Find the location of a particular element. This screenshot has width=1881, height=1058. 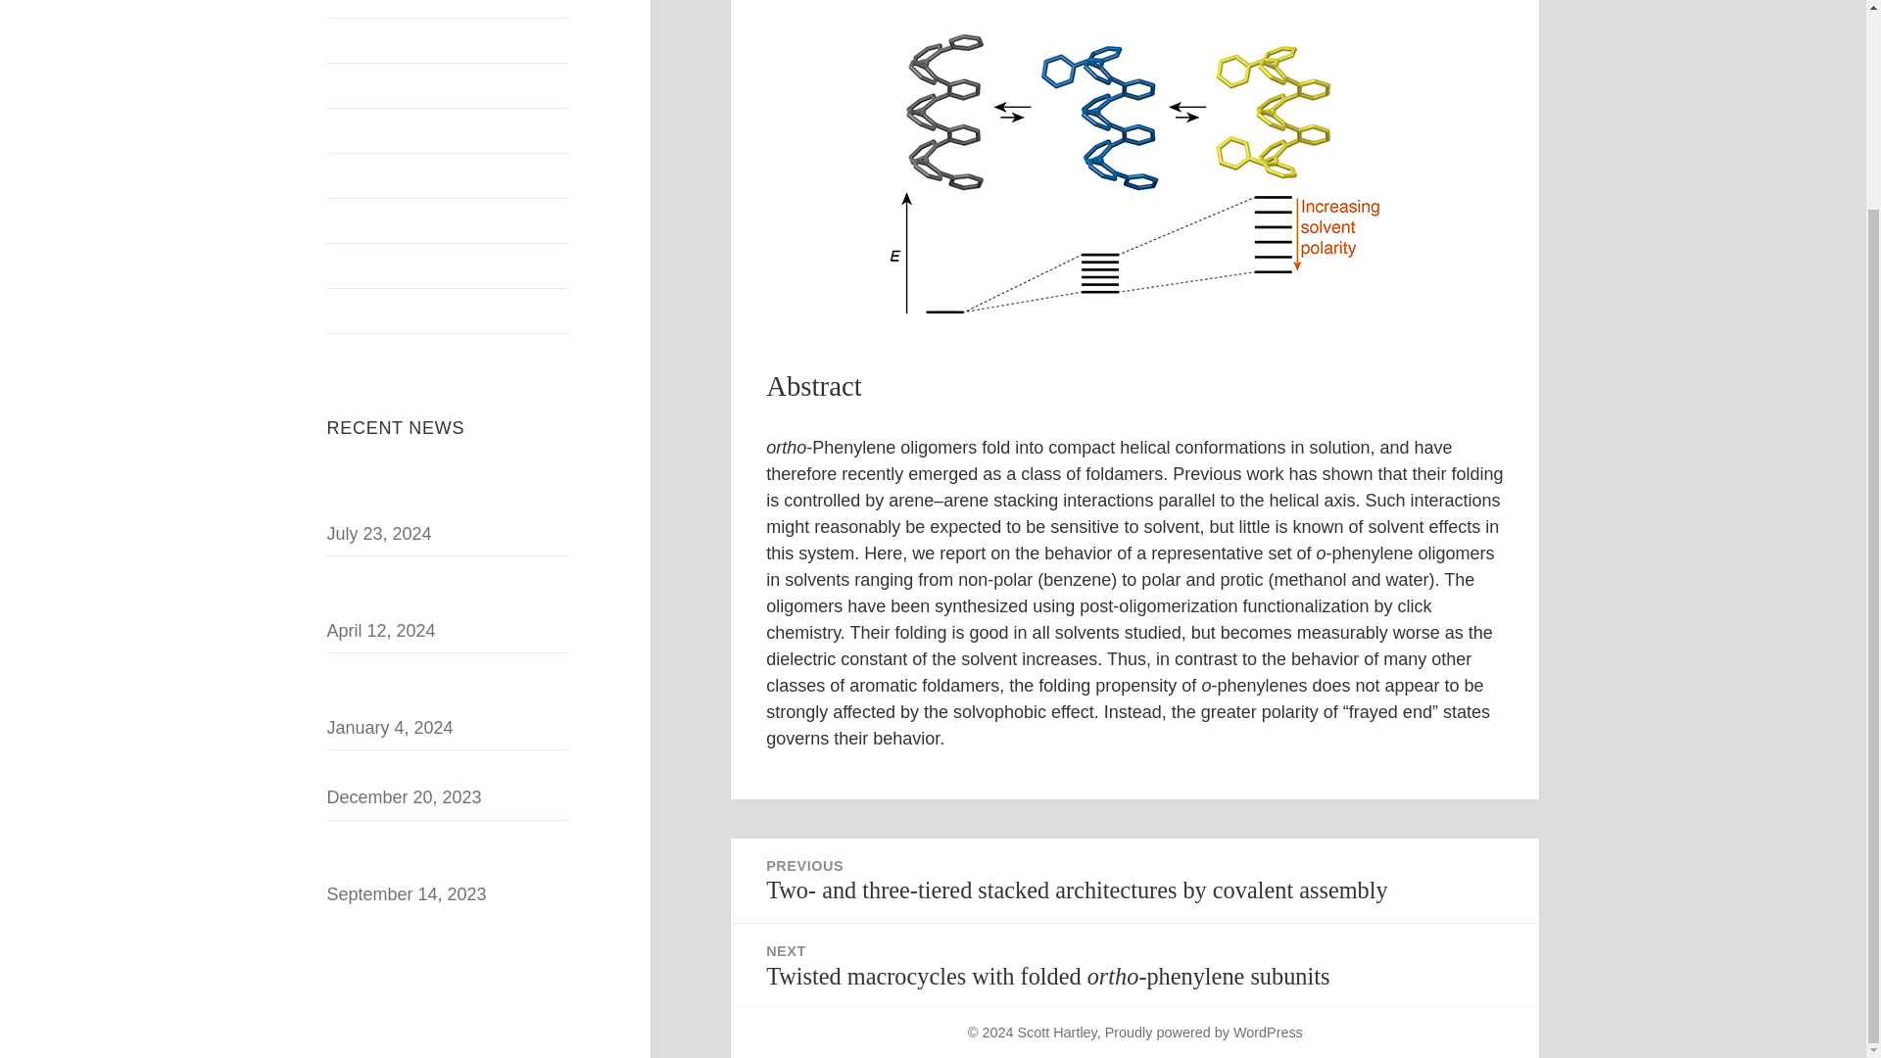

News is located at coordinates (449, 40).